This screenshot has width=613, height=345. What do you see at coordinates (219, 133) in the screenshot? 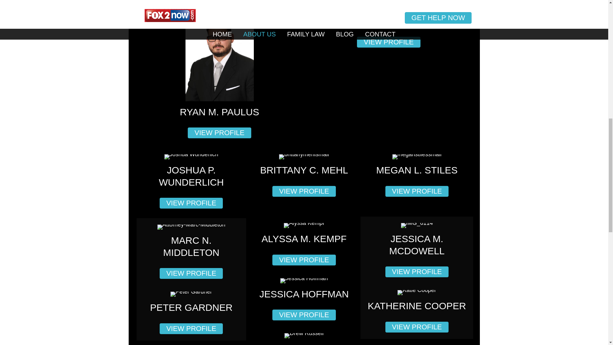
I see `VIEW PROFILE` at bounding box center [219, 133].